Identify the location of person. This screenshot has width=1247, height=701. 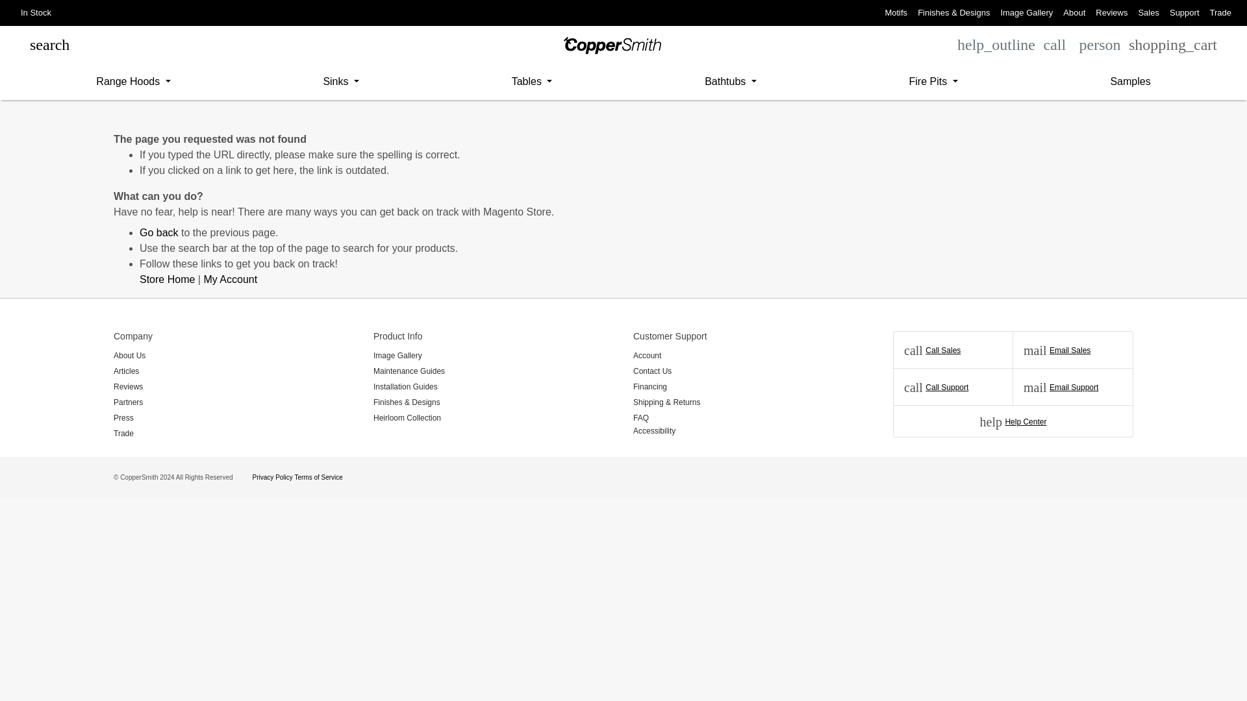
(1100, 44).